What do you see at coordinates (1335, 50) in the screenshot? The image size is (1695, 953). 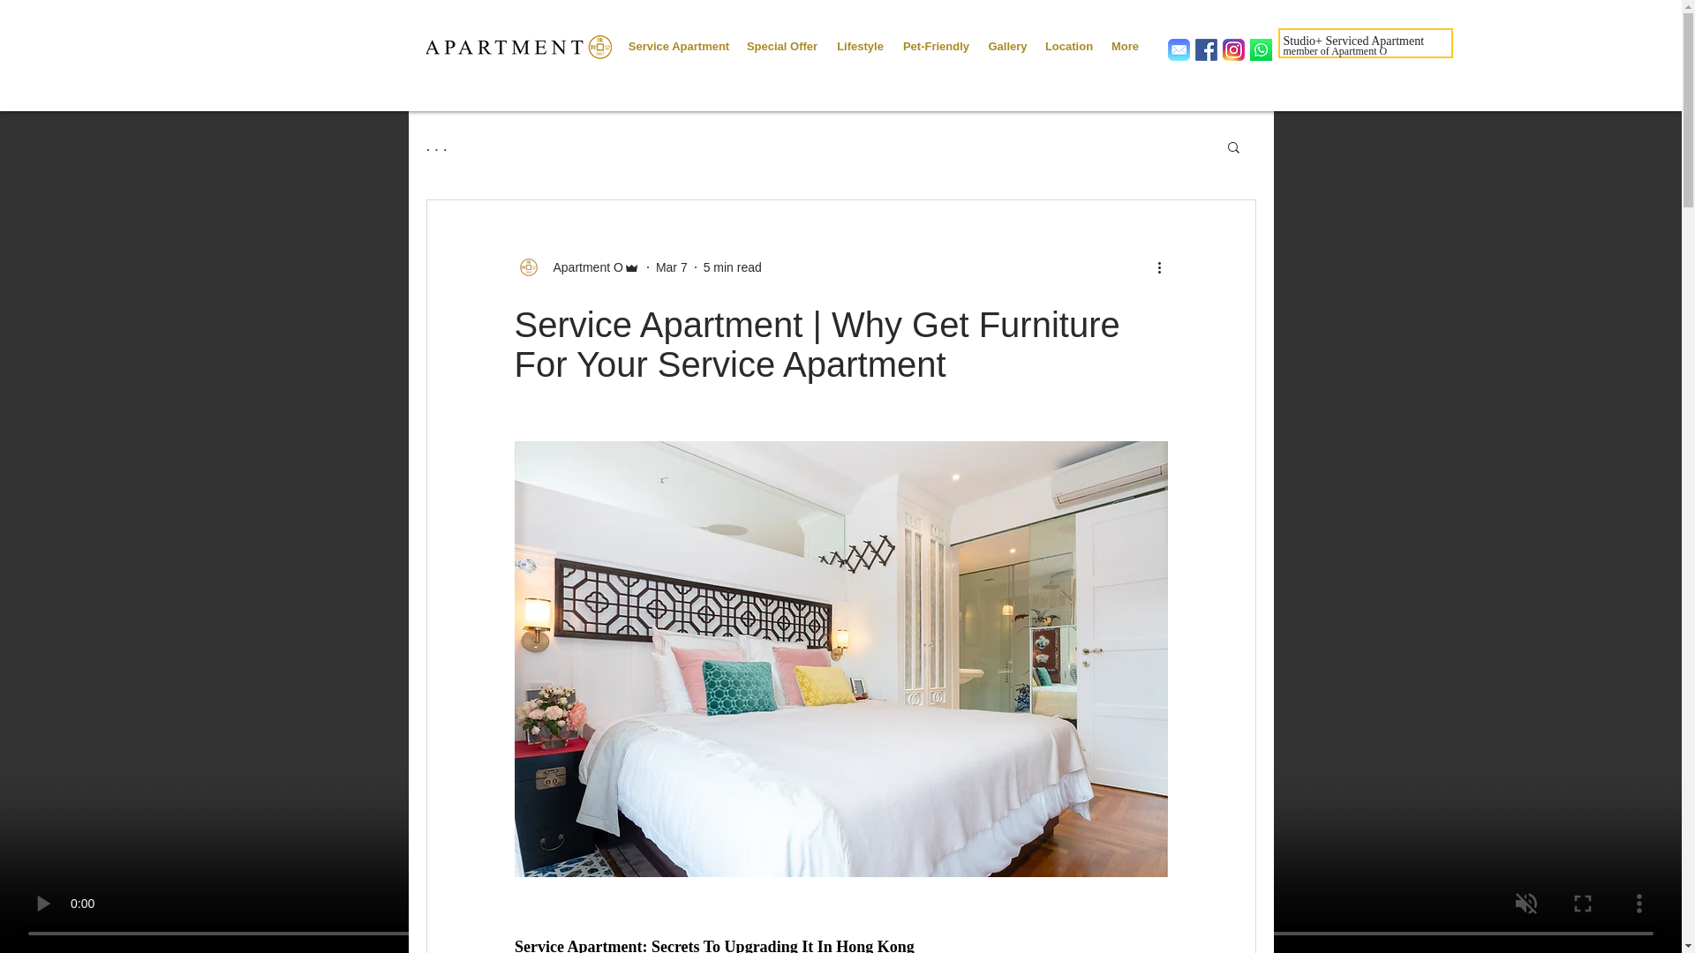 I see `member of Apartment O` at bounding box center [1335, 50].